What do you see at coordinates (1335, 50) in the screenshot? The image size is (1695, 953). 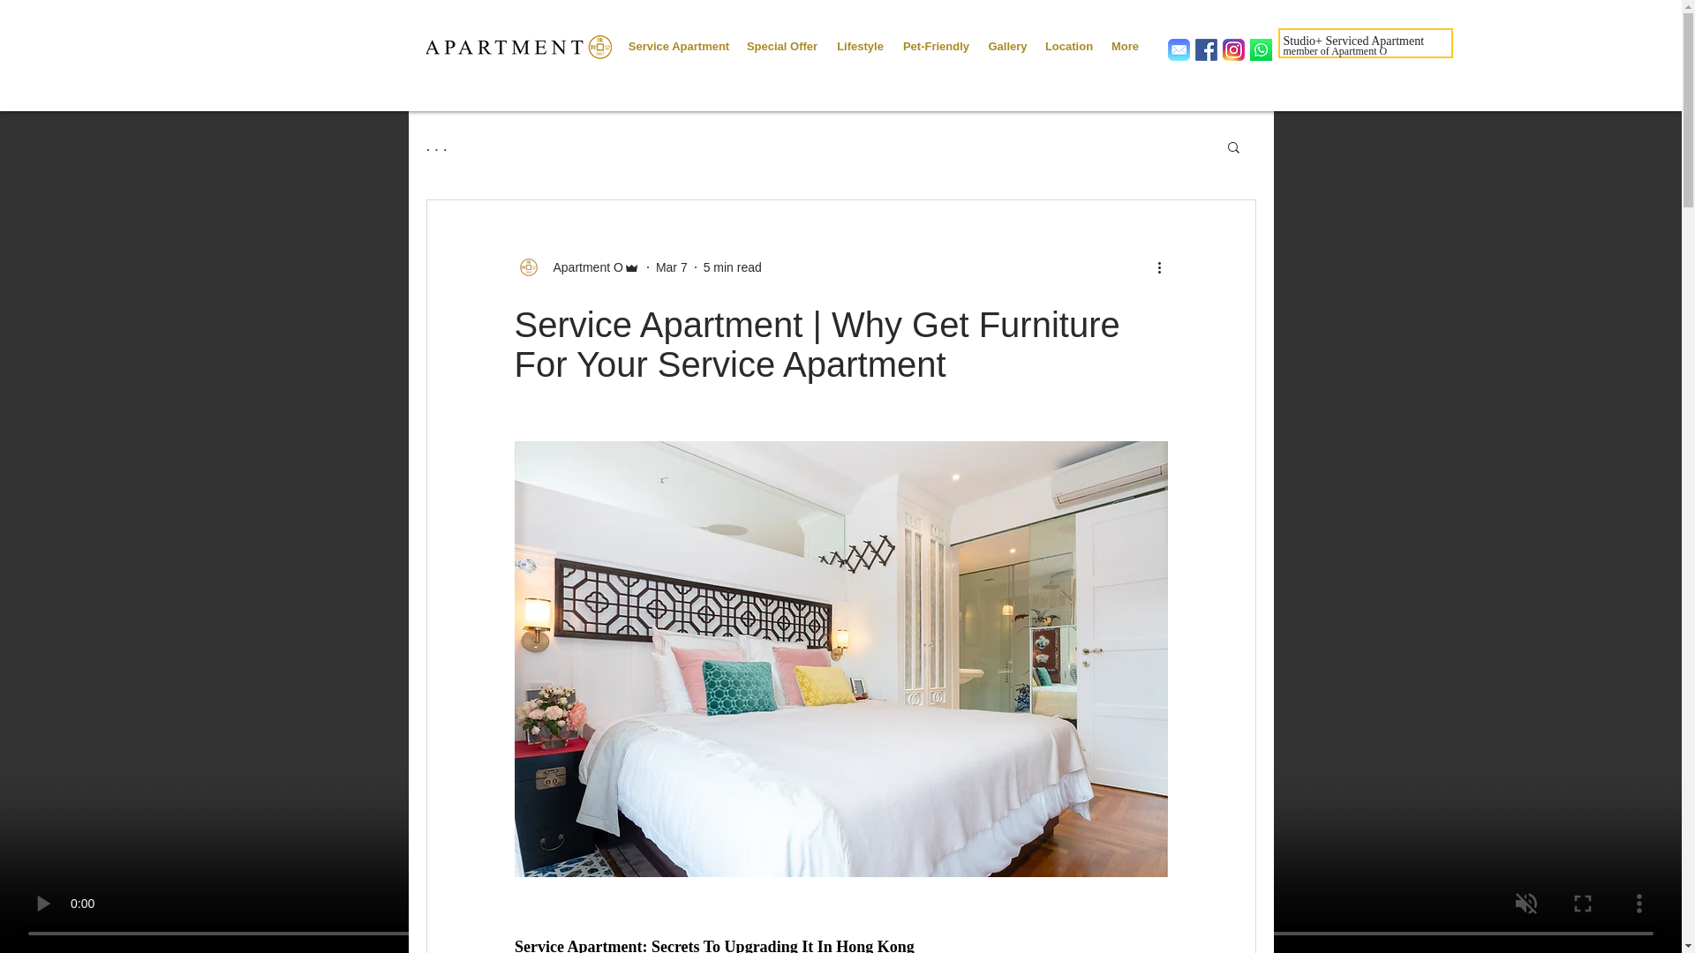 I see `member of Apartment O` at bounding box center [1335, 50].